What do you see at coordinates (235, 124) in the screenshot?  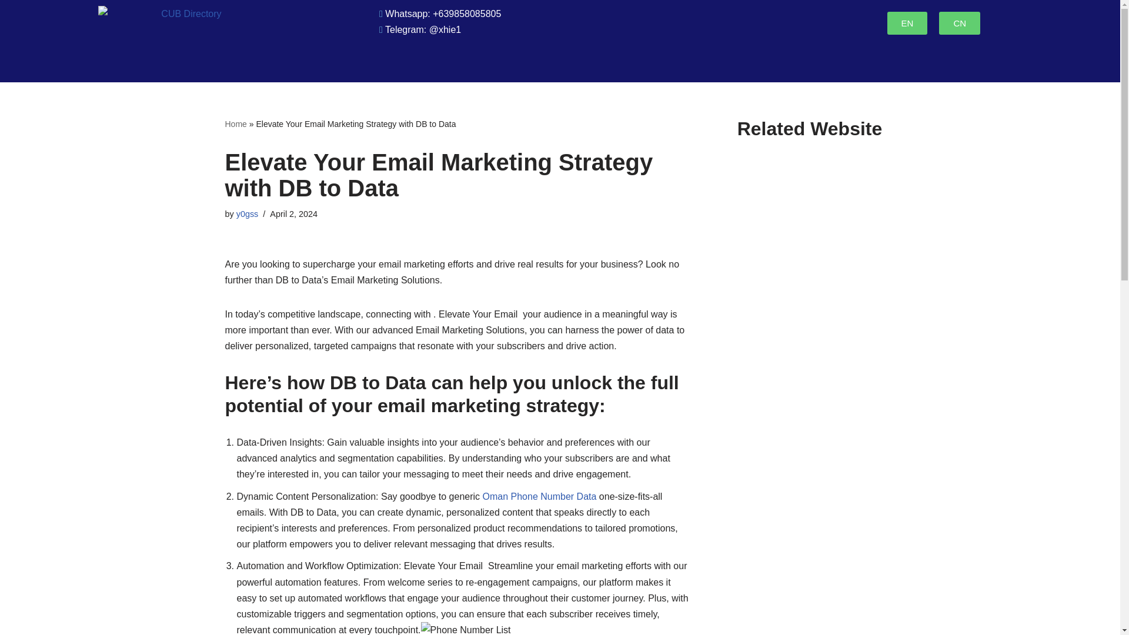 I see `Home` at bounding box center [235, 124].